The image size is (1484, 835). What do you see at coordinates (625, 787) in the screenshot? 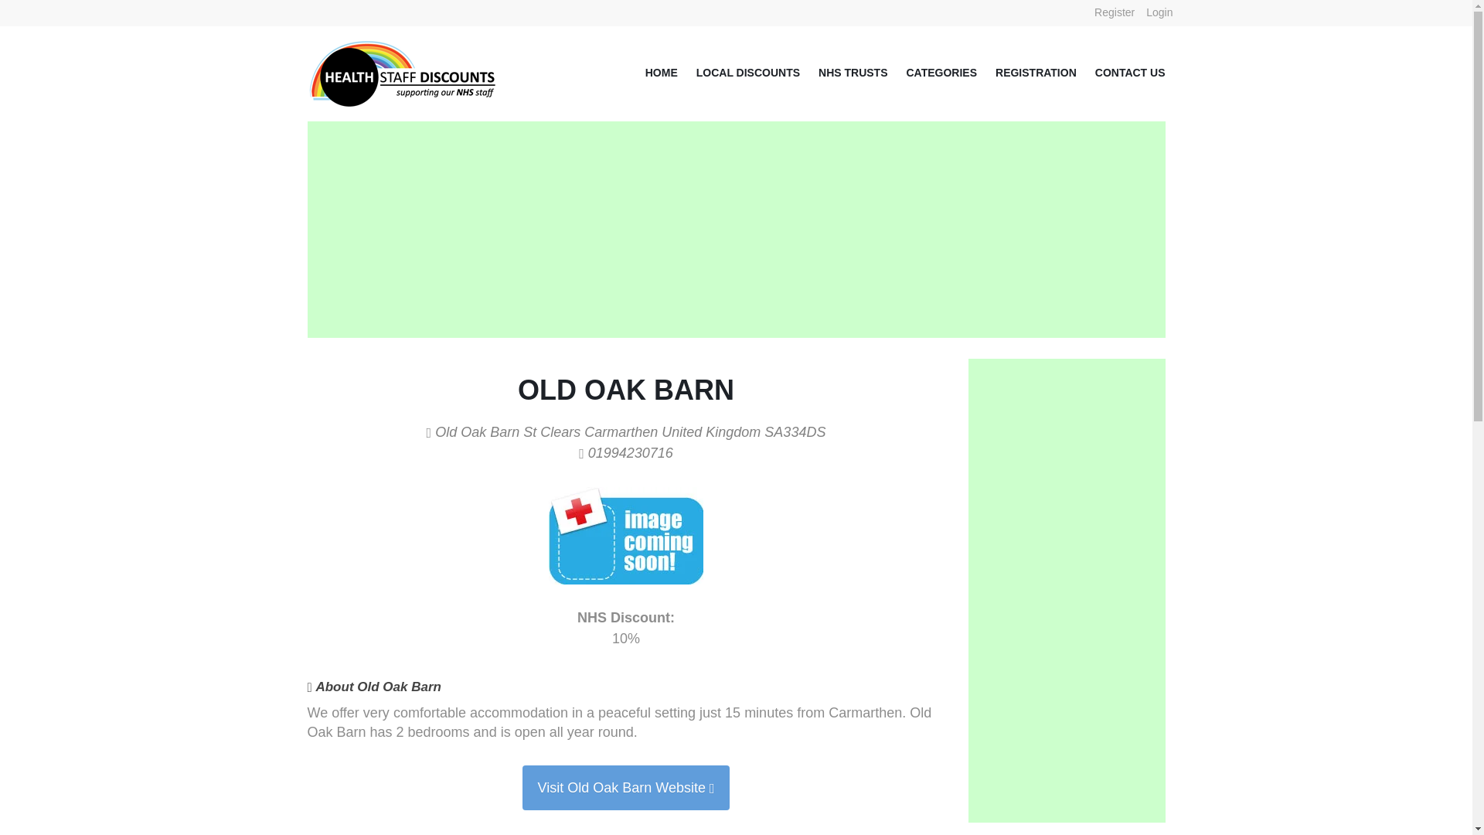
I see `Visit Old Oak Barn Website` at bounding box center [625, 787].